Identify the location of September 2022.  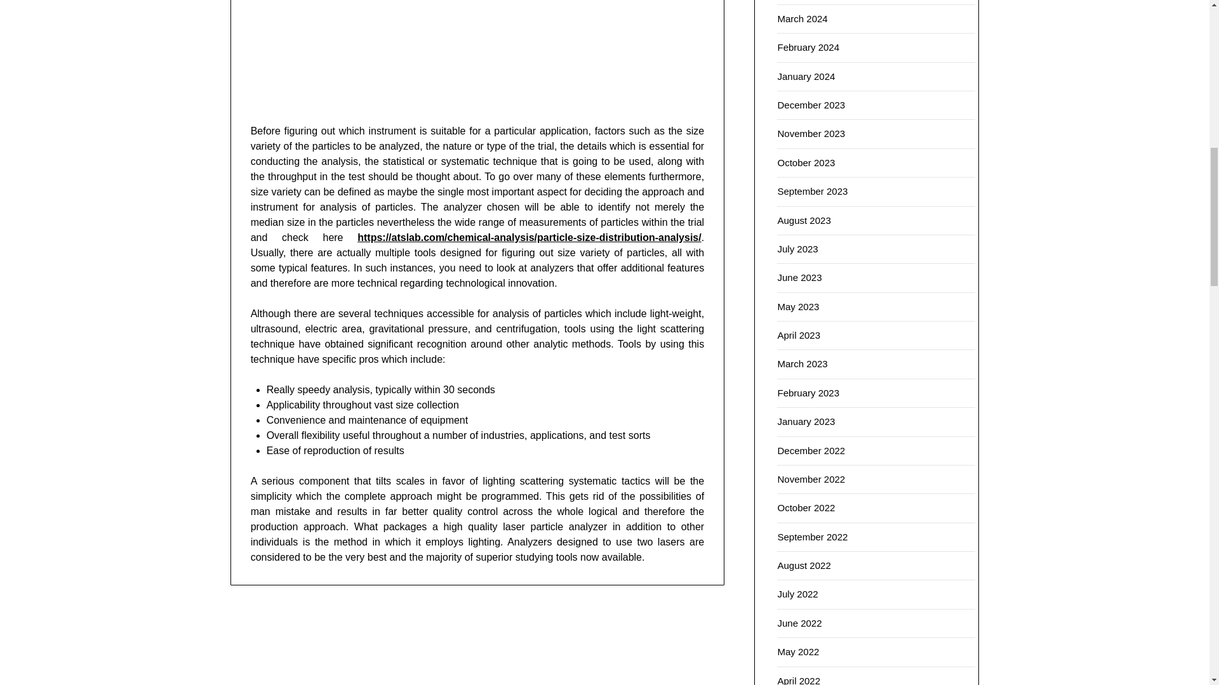
(812, 537).